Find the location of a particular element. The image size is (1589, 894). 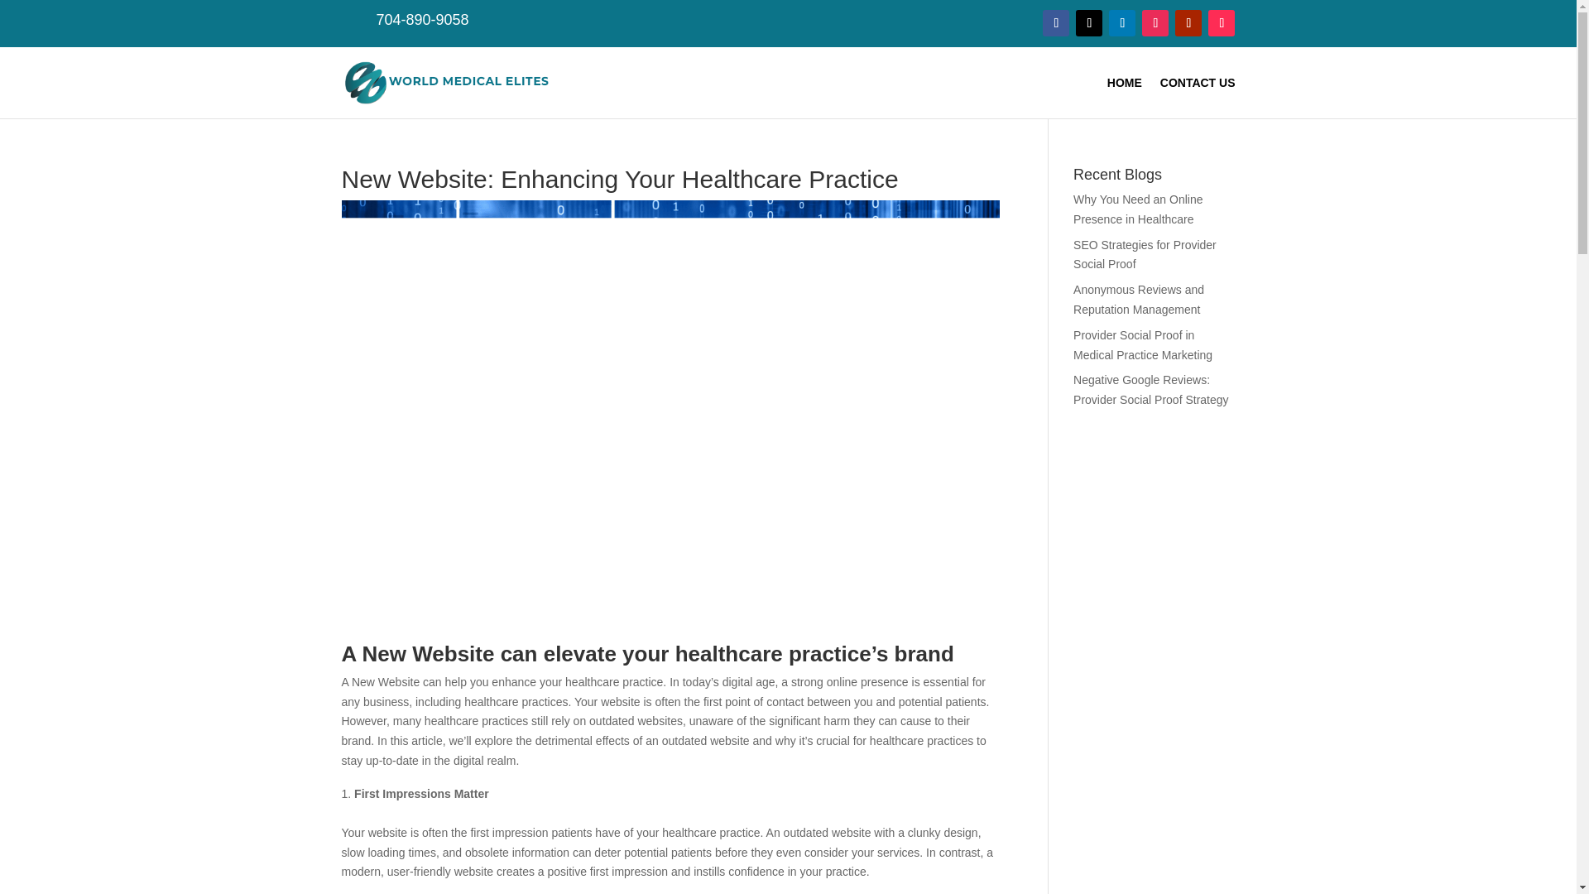

Why You Need an Online Presence in Healthcare is located at coordinates (1138, 209).